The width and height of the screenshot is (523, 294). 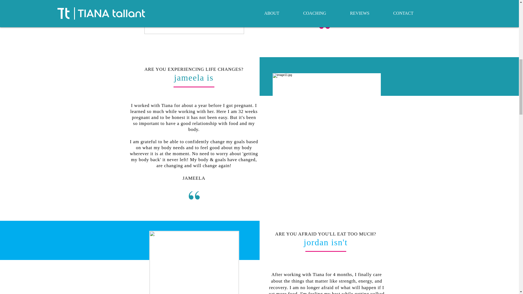 What do you see at coordinates (194, 262) in the screenshot?
I see `image3.jpg` at bounding box center [194, 262].